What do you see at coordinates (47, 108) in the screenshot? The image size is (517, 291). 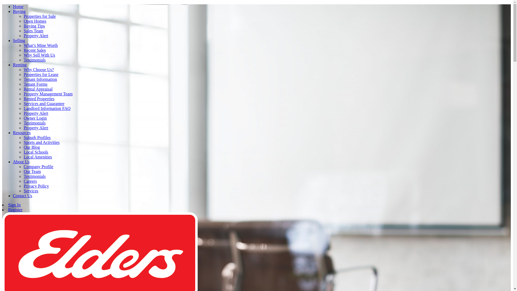 I see `Landlord Information FAQ` at bounding box center [47, 108].